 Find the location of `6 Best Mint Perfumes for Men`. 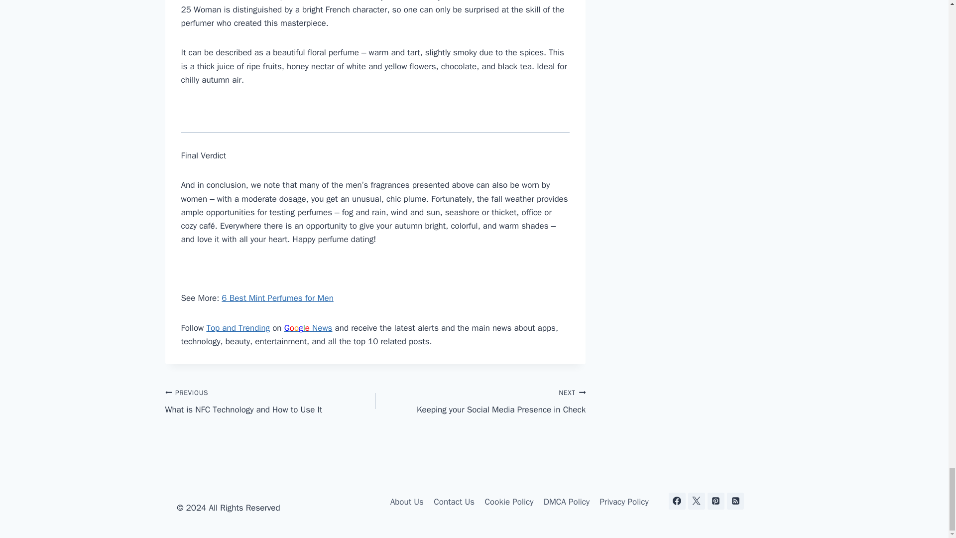

6 Best Mint Perfumes for Men is located at coordinates (277, 298).